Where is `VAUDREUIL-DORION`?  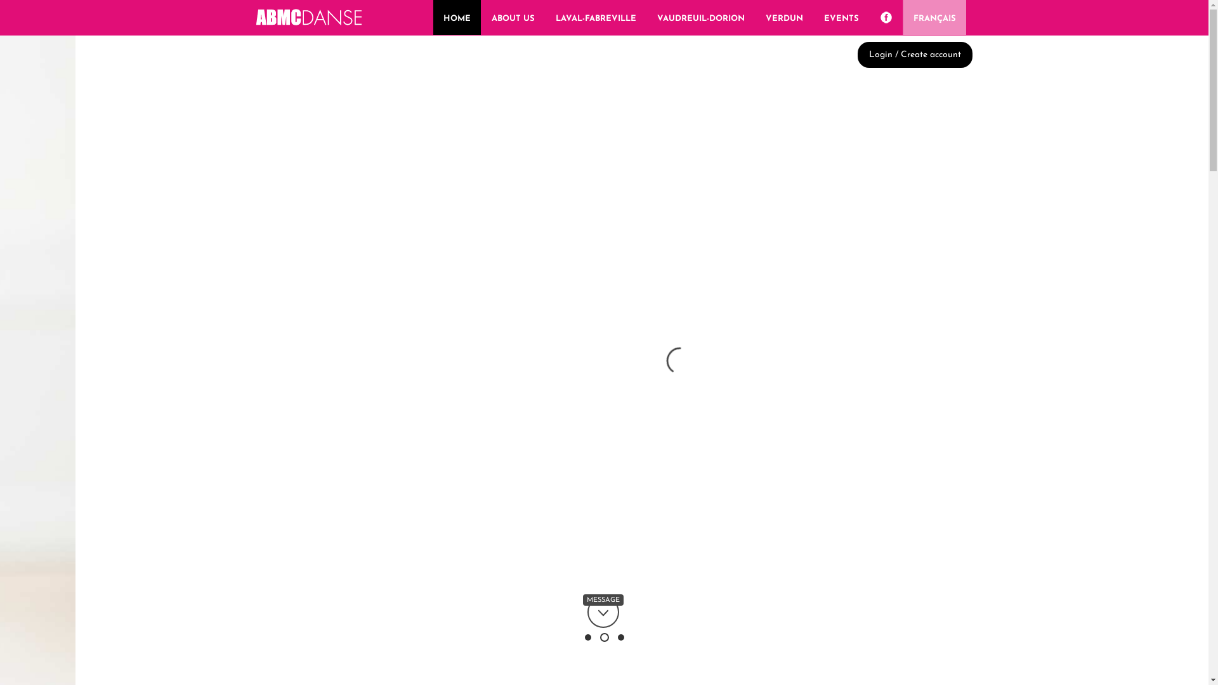
VAUDREUIL-DORION is located at coordinates (701, 18).